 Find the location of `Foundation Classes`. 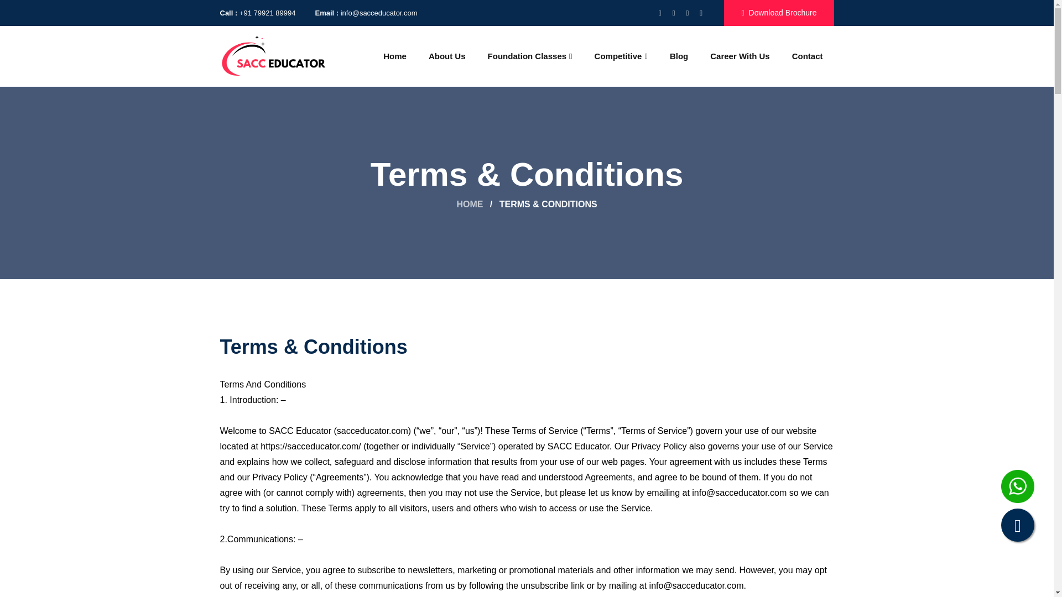

Foundation Classes is located at coordinates (530, 55).